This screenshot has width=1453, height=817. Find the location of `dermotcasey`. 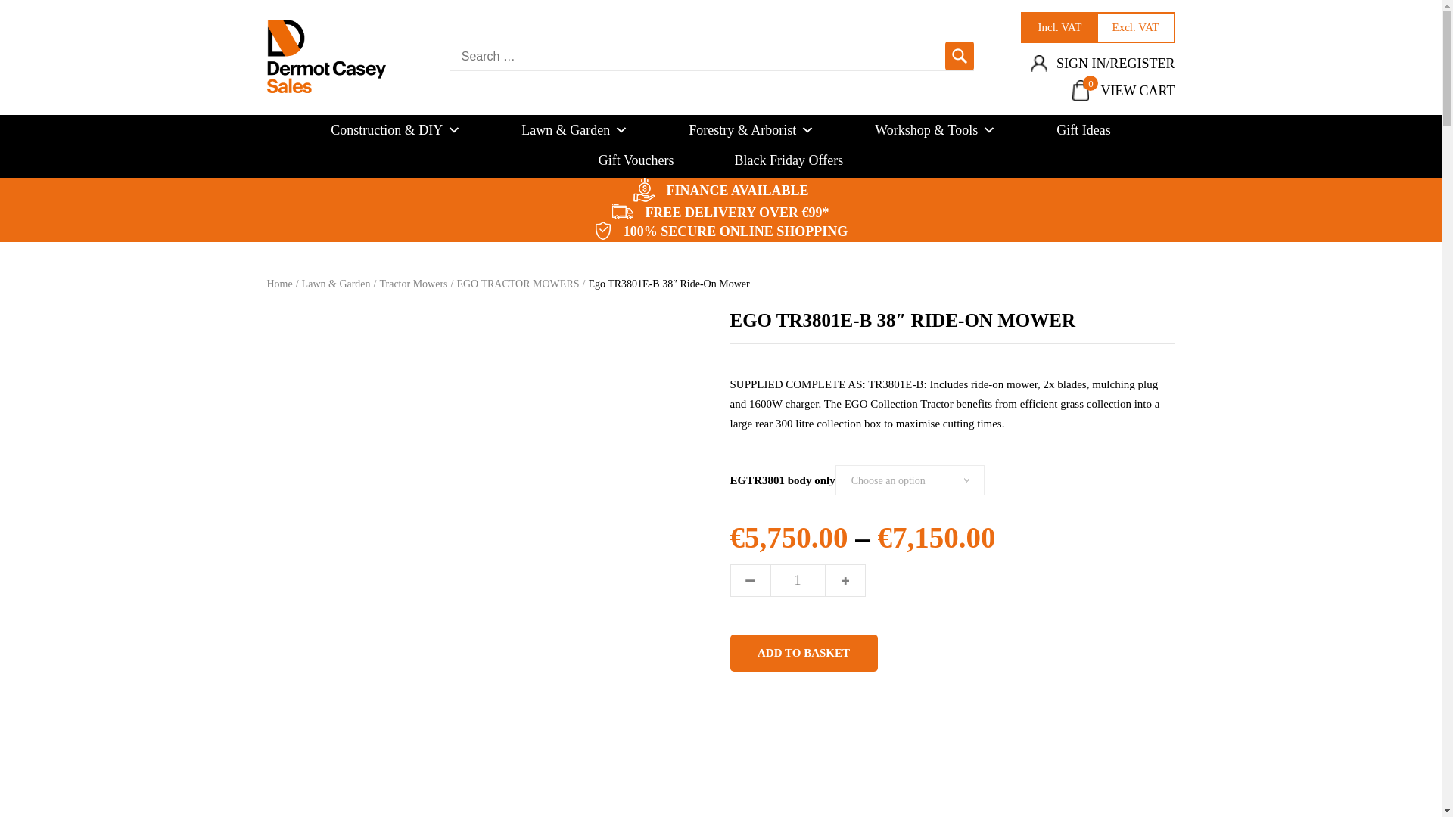

dermotcasey is located at coordinates (325, 56).